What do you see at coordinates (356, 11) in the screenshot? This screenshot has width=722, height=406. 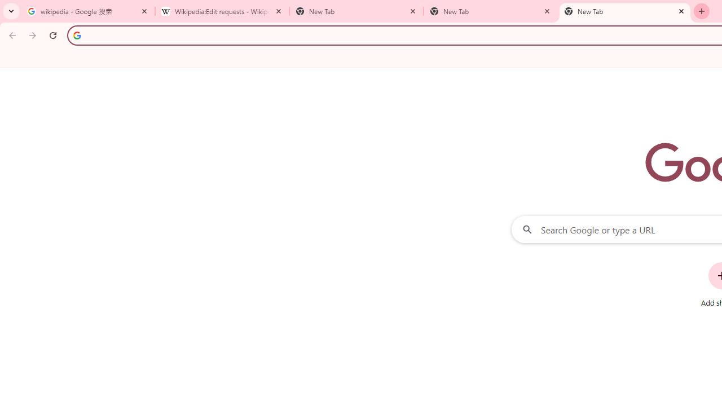 I see `New Tab` at bounding box center [356, 11].